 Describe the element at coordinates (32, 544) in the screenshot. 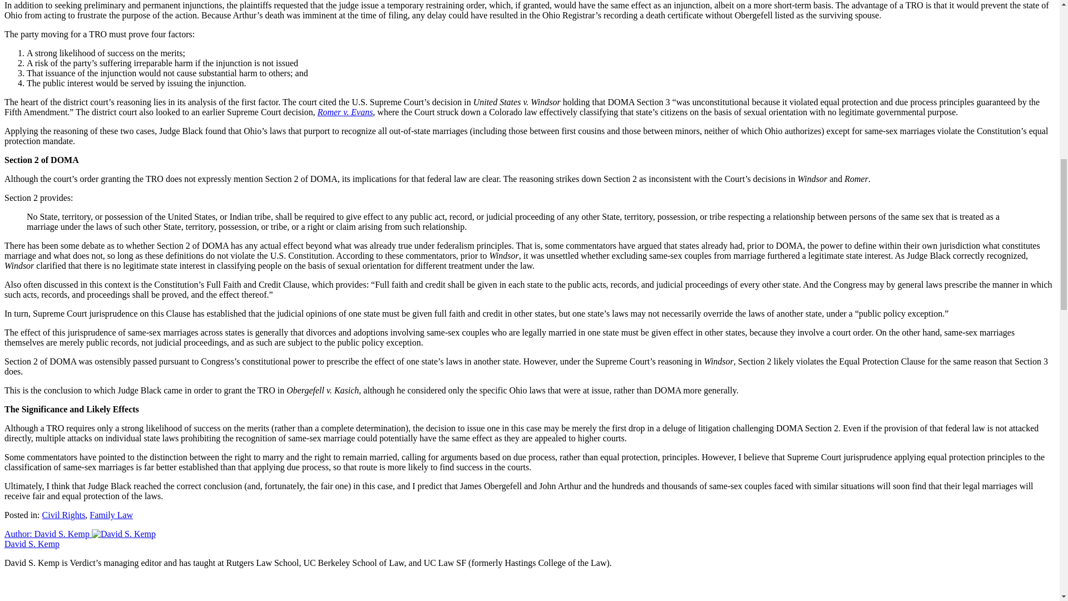

I see `David S. Kemp` at that location.